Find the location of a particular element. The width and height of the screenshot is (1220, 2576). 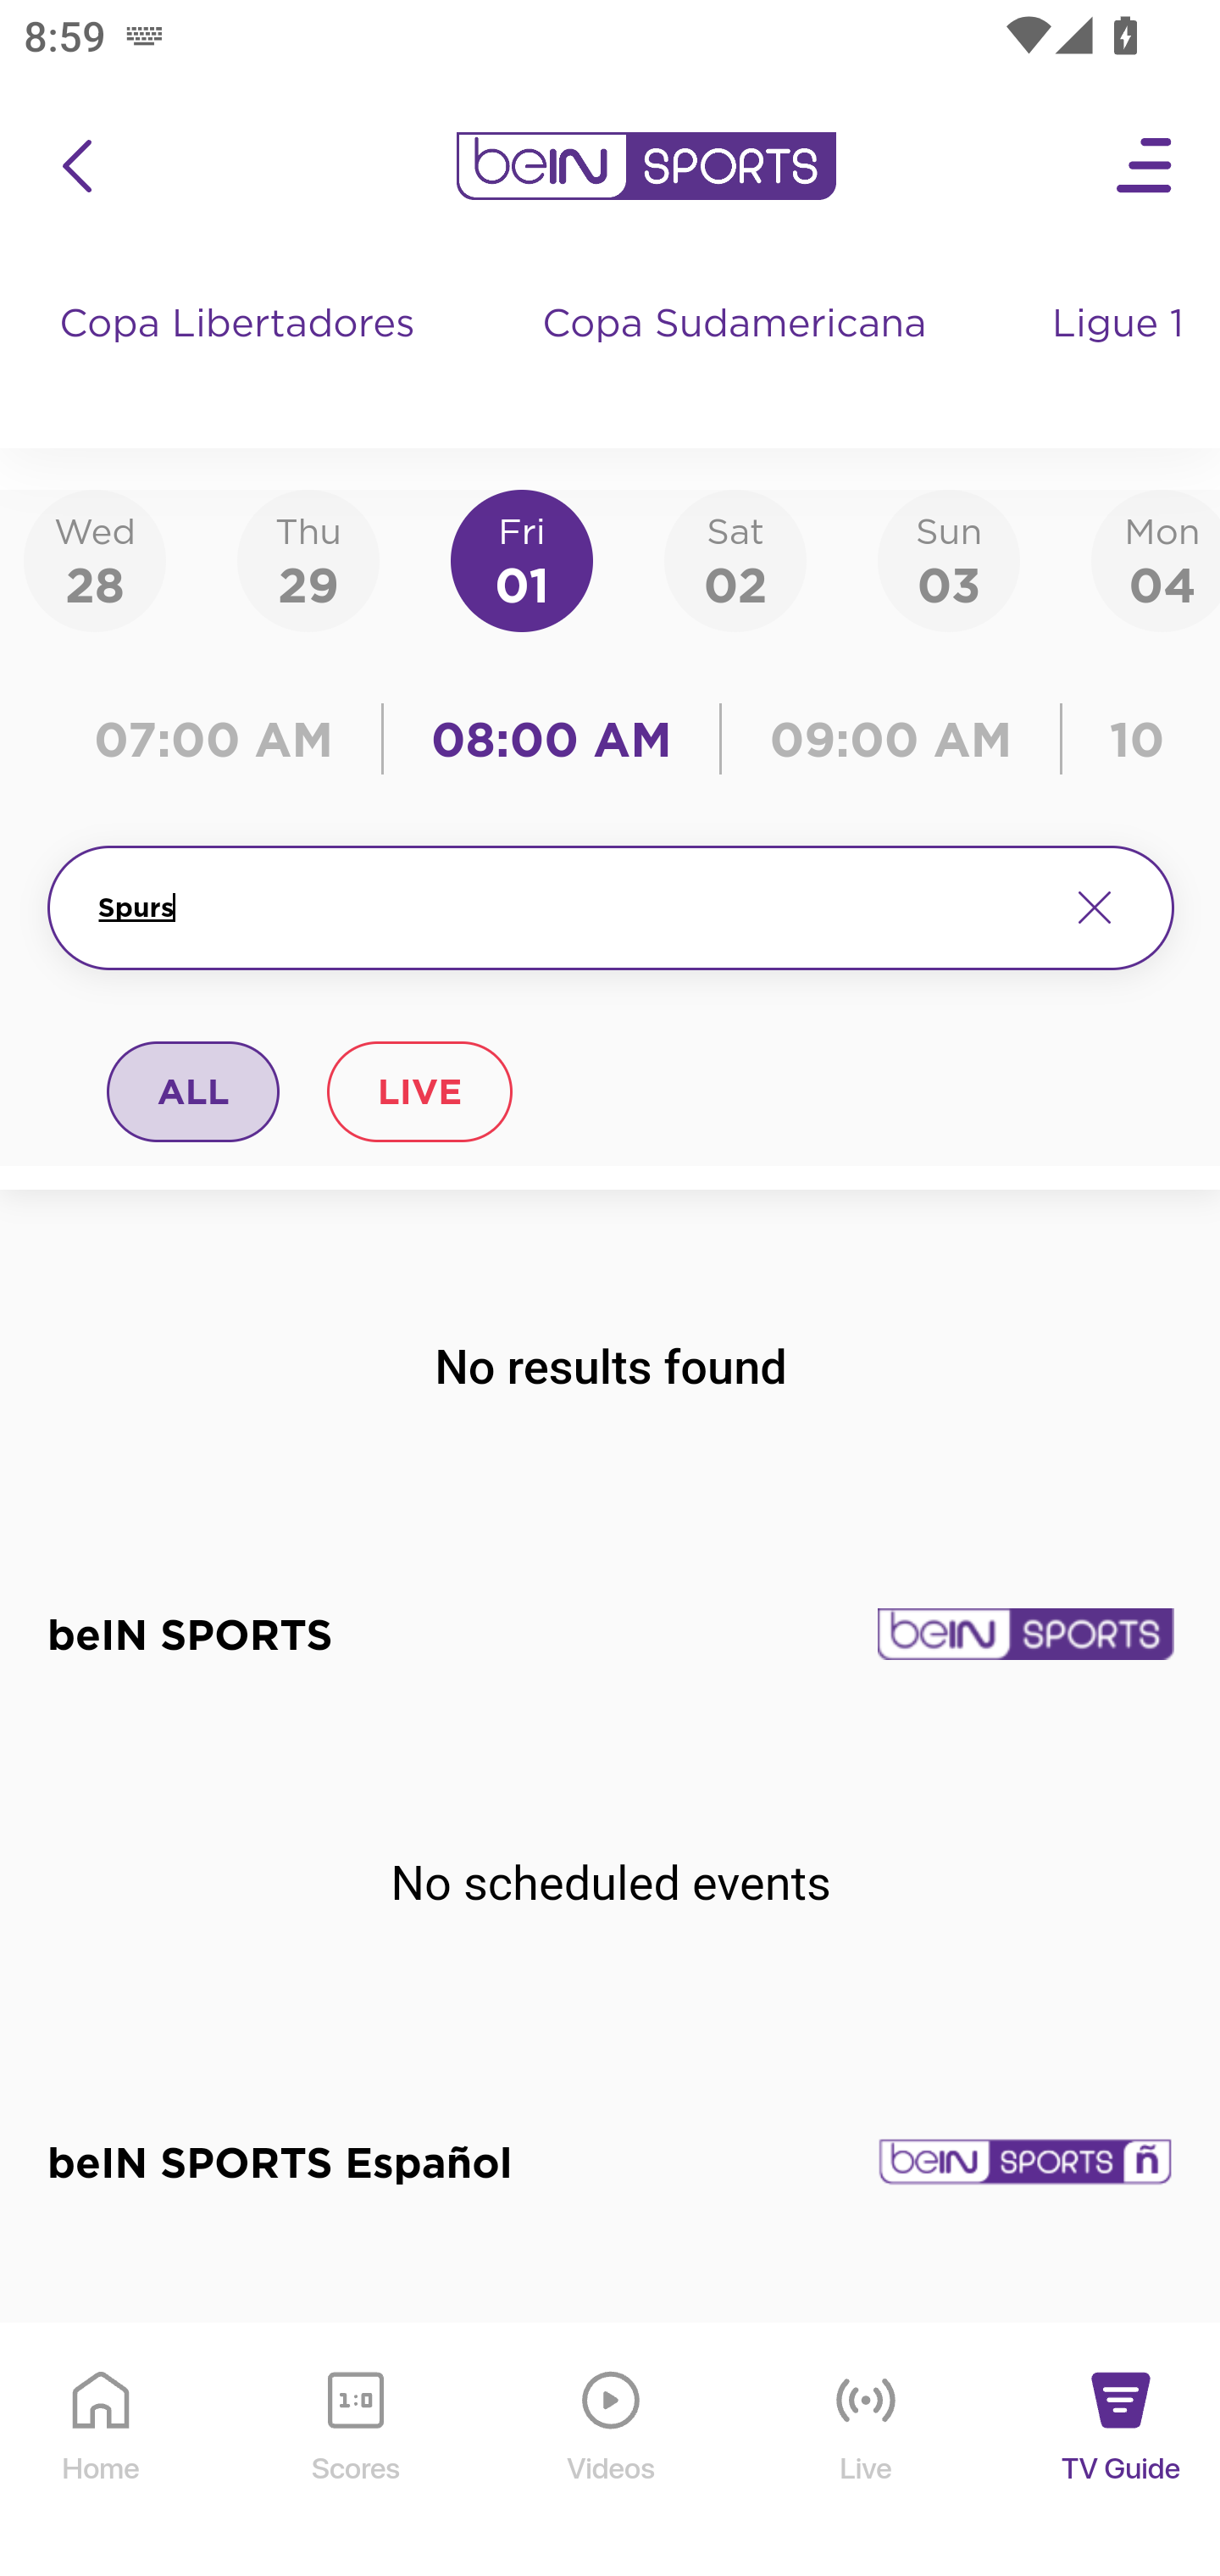

icon back is located at coordinates (76, 166).